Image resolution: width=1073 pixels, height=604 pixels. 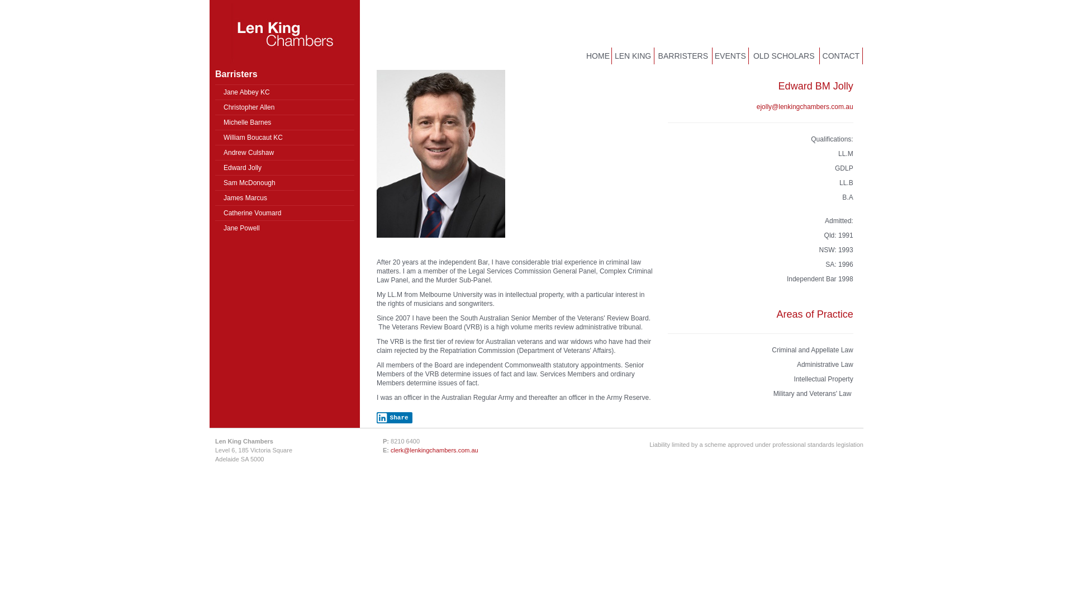 I want to click on Andrew Culshaw, so click(x=285, y=152).